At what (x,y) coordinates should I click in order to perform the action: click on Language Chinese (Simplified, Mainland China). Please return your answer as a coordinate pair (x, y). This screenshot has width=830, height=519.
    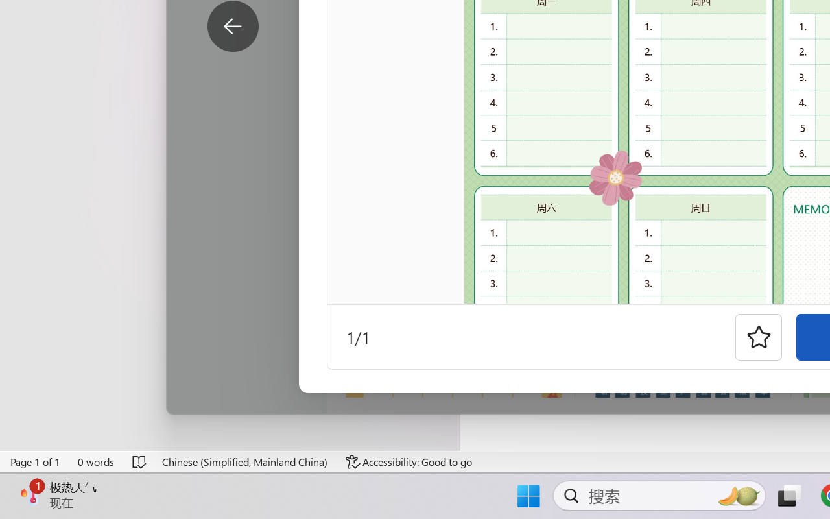
    Looking at the image, I should click on (245, 462).